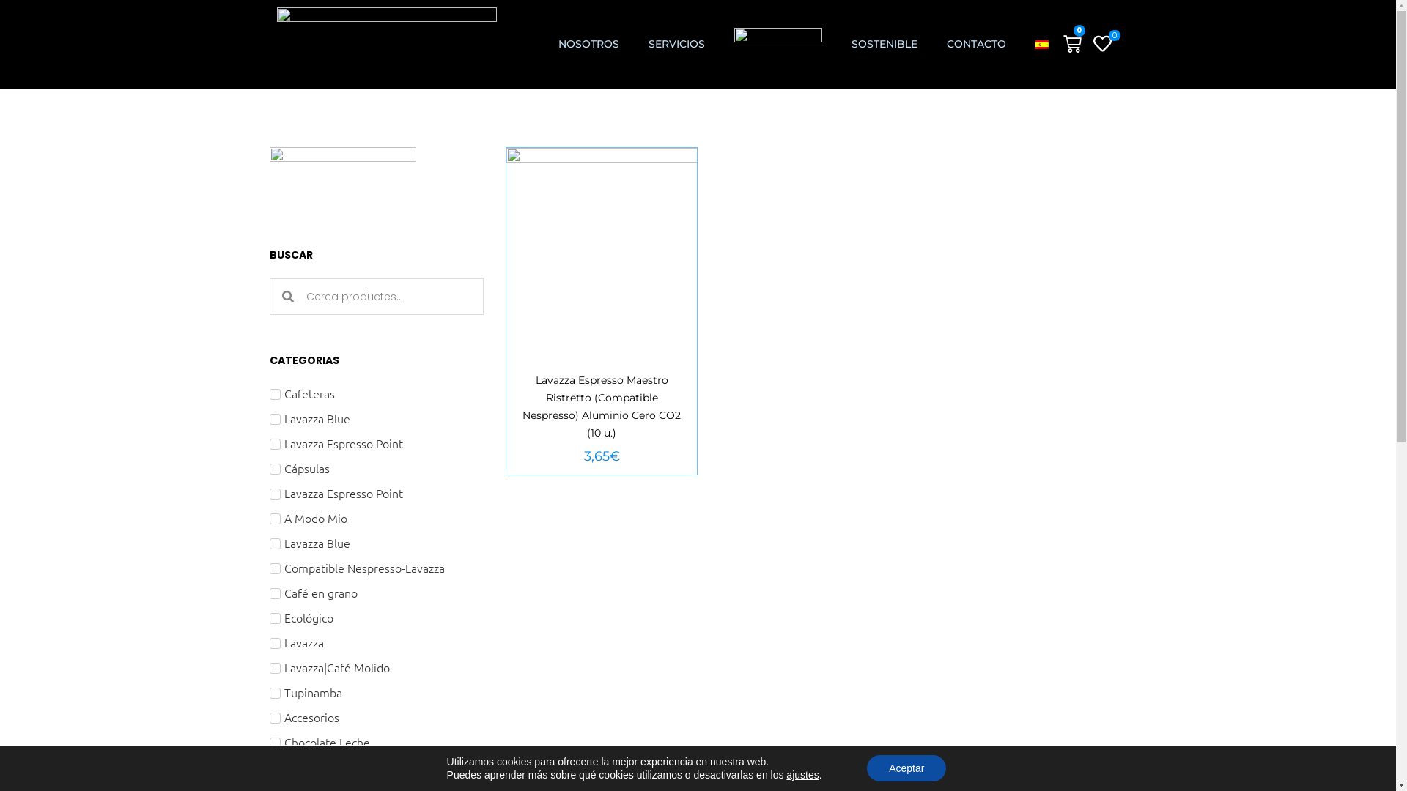 This screenshot has height=791, width=1407. What do you see at coordinates (626, 207) in the screenshot?
I see `7110` at bounding box center [626, 207].